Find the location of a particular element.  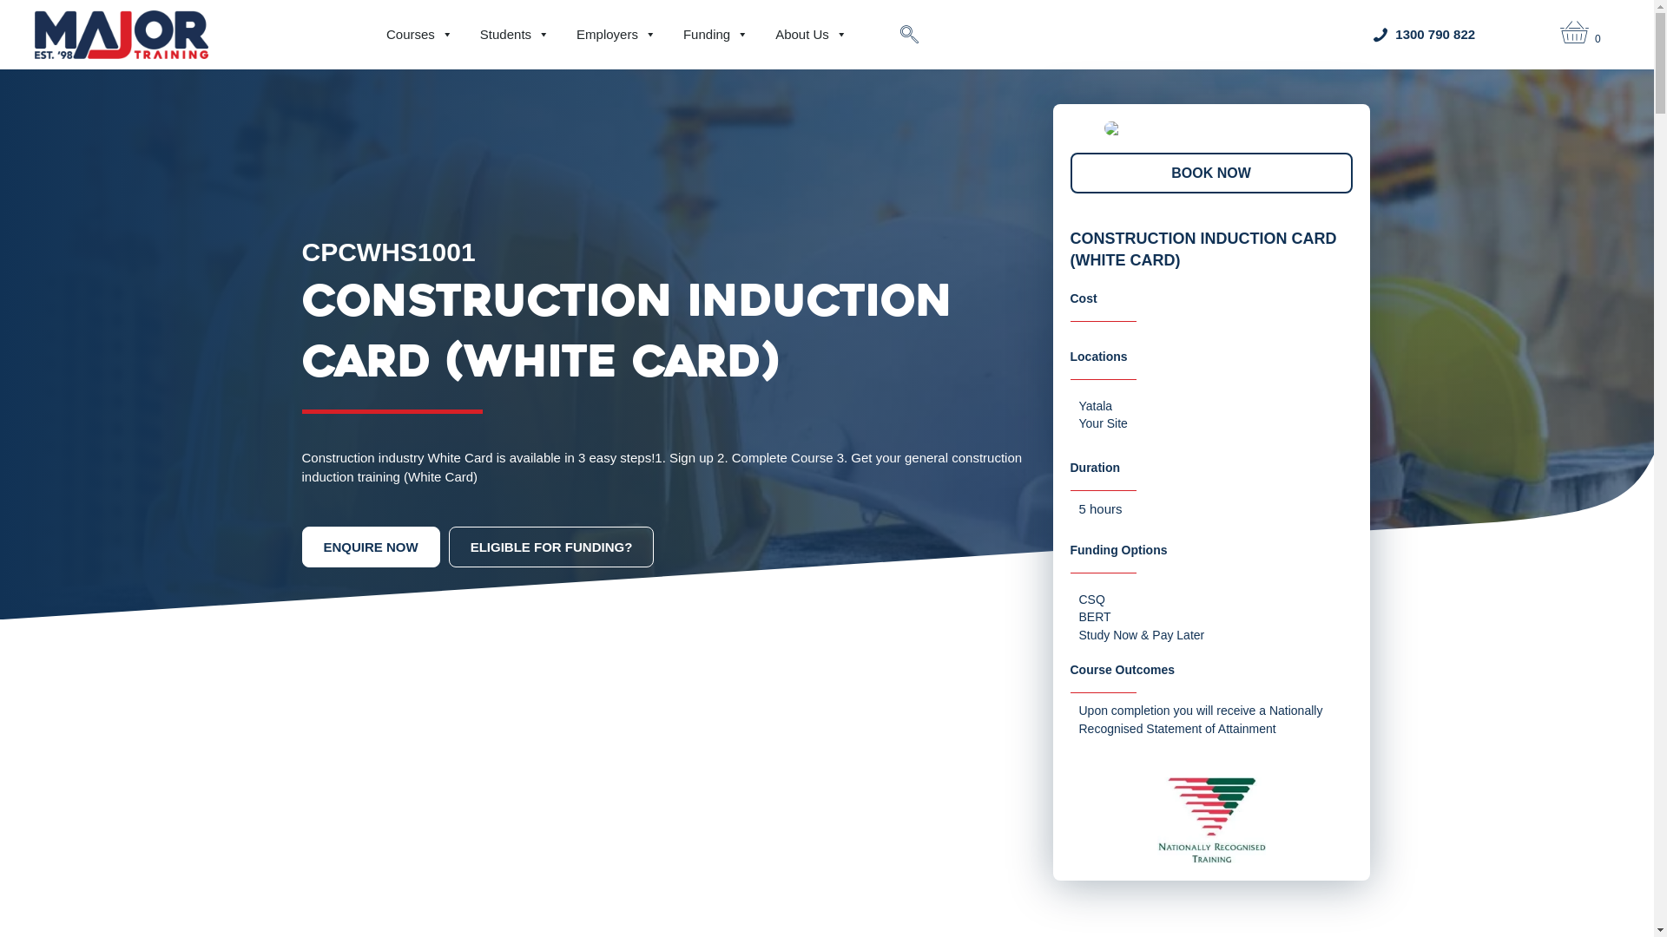

ENQUIRE NOW is located at coordinates (371, 547).